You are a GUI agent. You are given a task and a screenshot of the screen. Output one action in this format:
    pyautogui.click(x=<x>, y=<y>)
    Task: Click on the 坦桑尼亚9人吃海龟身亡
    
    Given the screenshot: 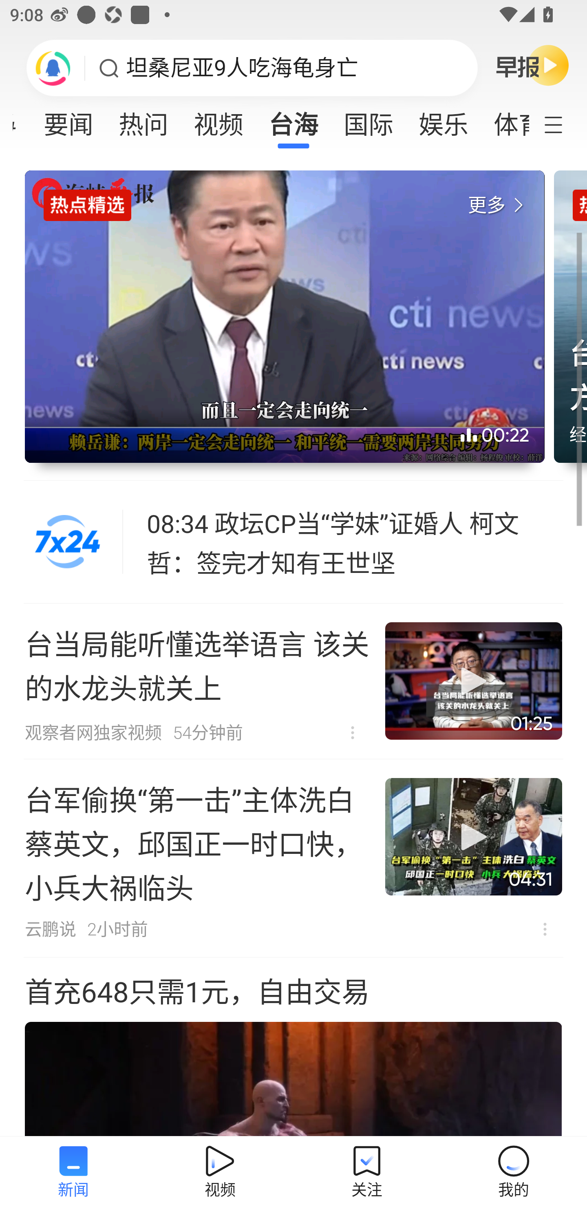 What is the action you would take?
    pyautogui.click(x=242, y=68)
    